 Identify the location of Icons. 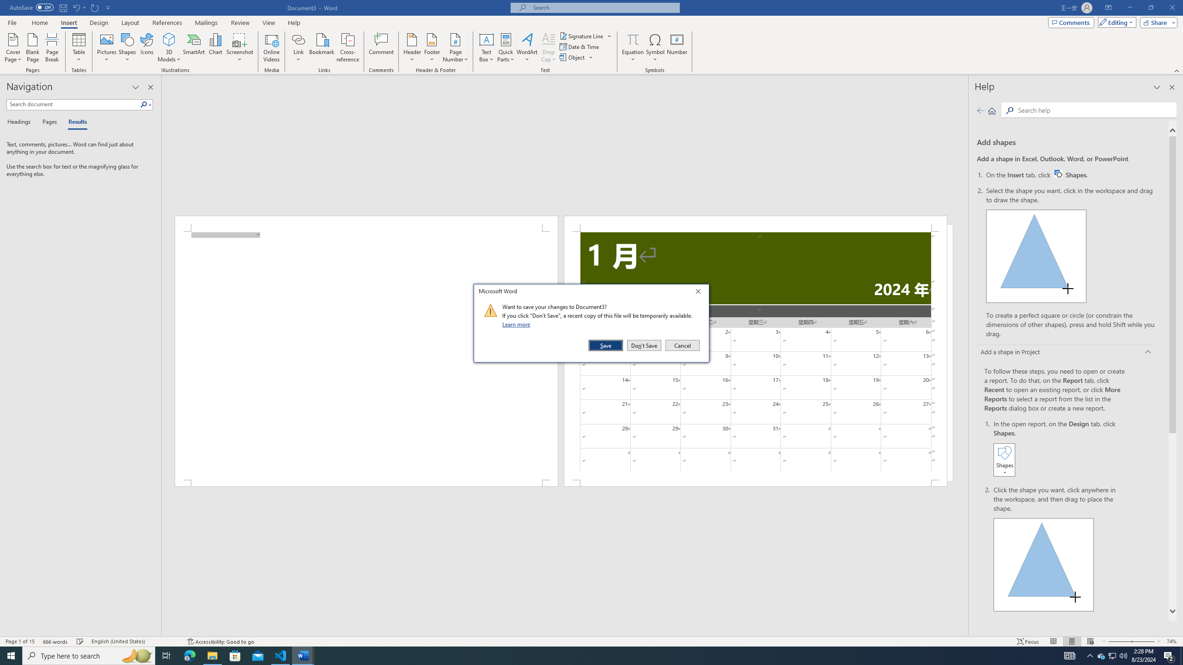
(146, 48).